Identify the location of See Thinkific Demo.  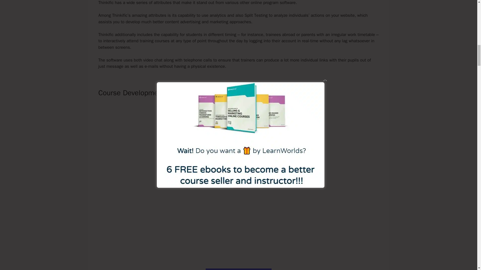
(238, 269).